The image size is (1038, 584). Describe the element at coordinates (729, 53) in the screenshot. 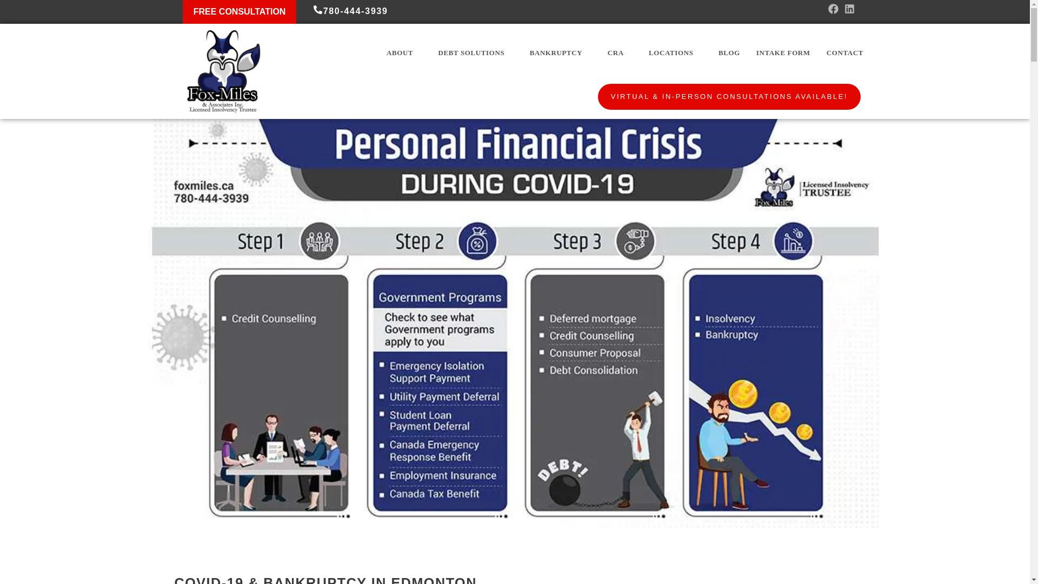

I see `BLOG` at that location.